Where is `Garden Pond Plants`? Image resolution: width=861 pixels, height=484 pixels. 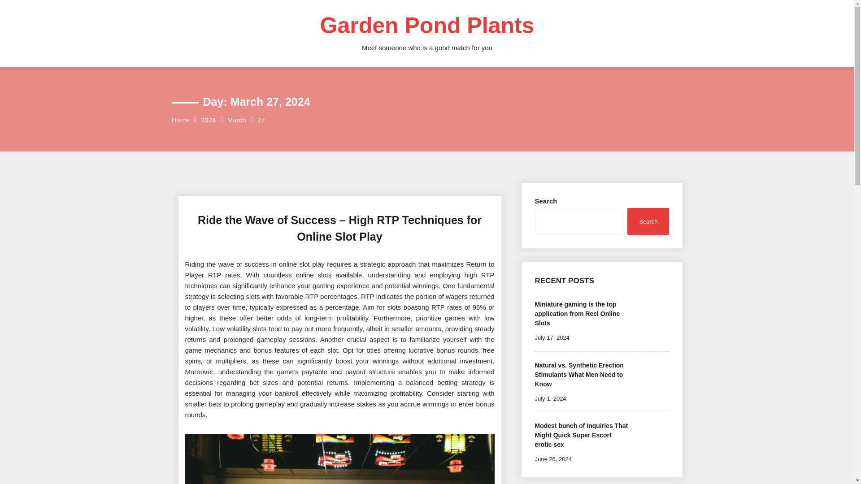
Garden Pond Plants is located at coordinates (427, 26).